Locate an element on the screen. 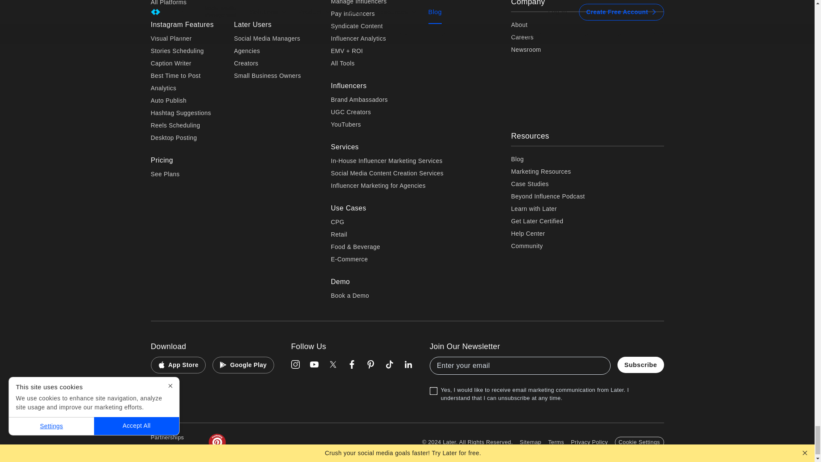 The height and width of the screenshot is (462, 821). on is located at coordinates (432, 382).